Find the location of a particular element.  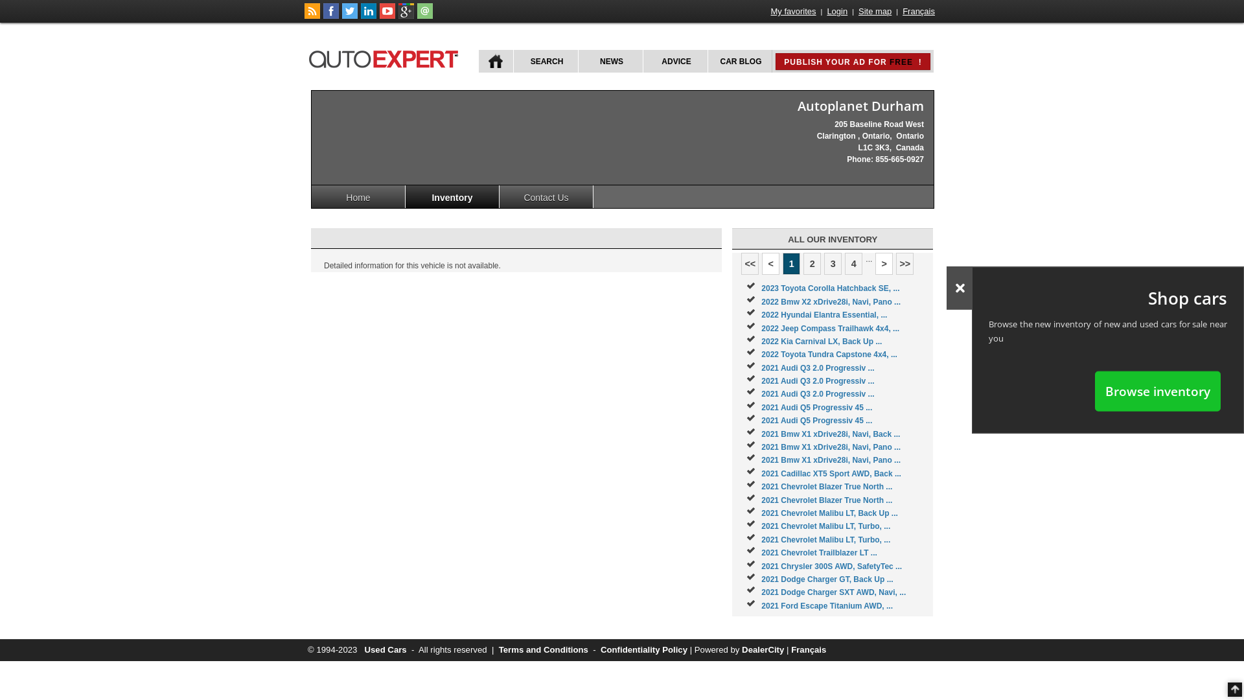

4 is located at coordinates (854, 264).